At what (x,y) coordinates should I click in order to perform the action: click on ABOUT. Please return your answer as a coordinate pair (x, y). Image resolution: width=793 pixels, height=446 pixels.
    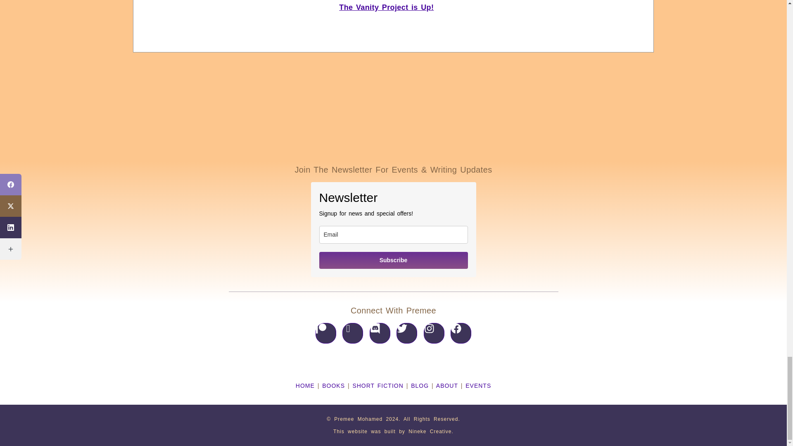
    Looking at the image, I should click on (447, 385).